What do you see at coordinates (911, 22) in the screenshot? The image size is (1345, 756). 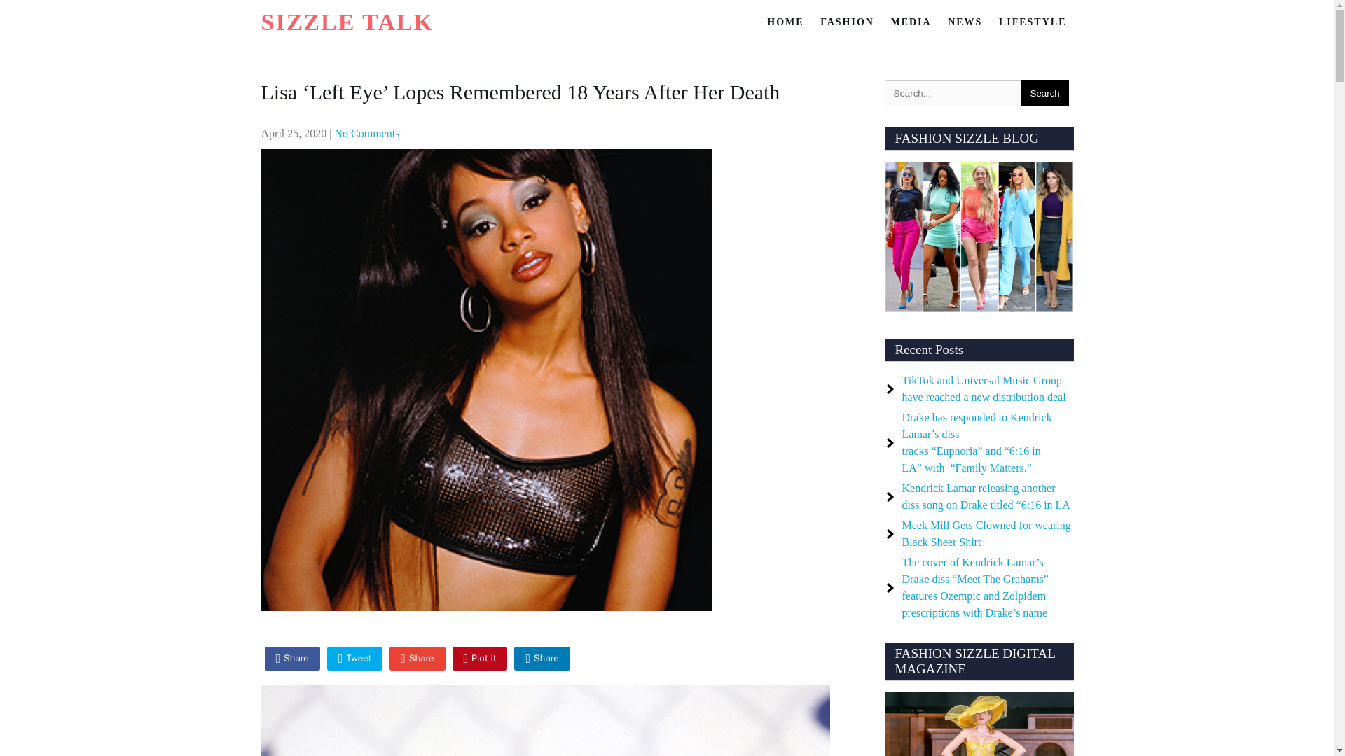 I see `MEDIA` at bounding box center [911, 22].